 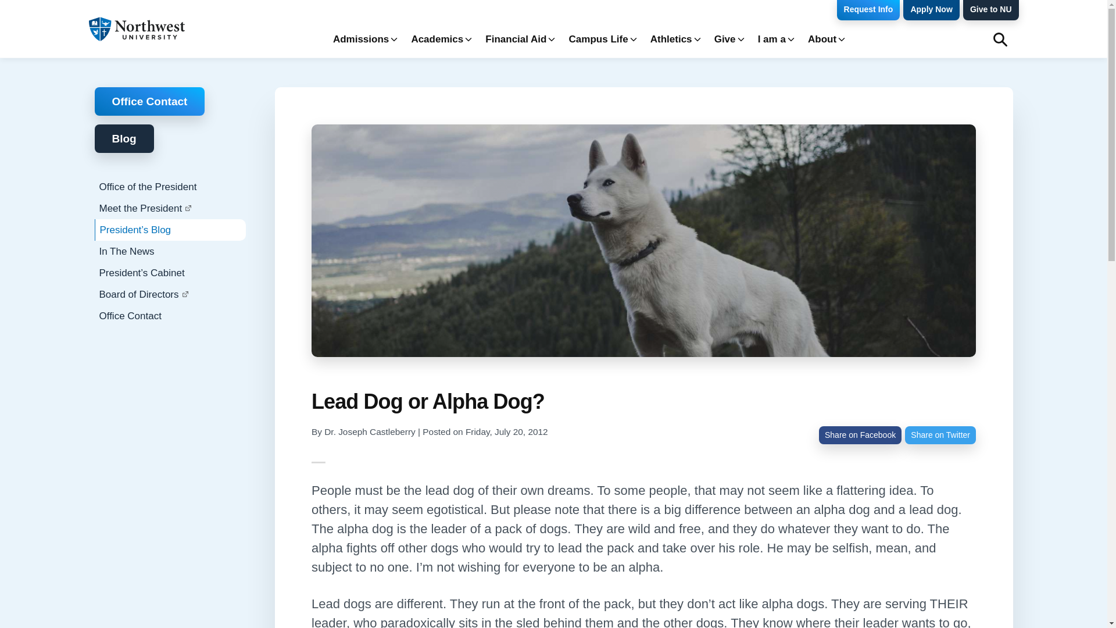 I want to click on Request Info, so click(x=868, y=10).